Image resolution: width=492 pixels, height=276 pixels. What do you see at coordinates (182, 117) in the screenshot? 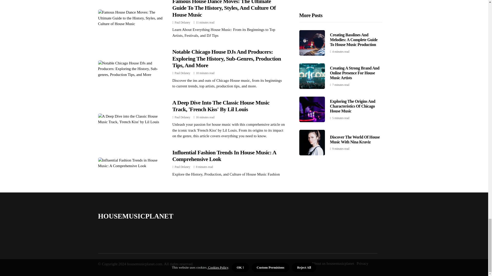
I see `Posts by Paul Delaney` at bounding box center [182, 117].